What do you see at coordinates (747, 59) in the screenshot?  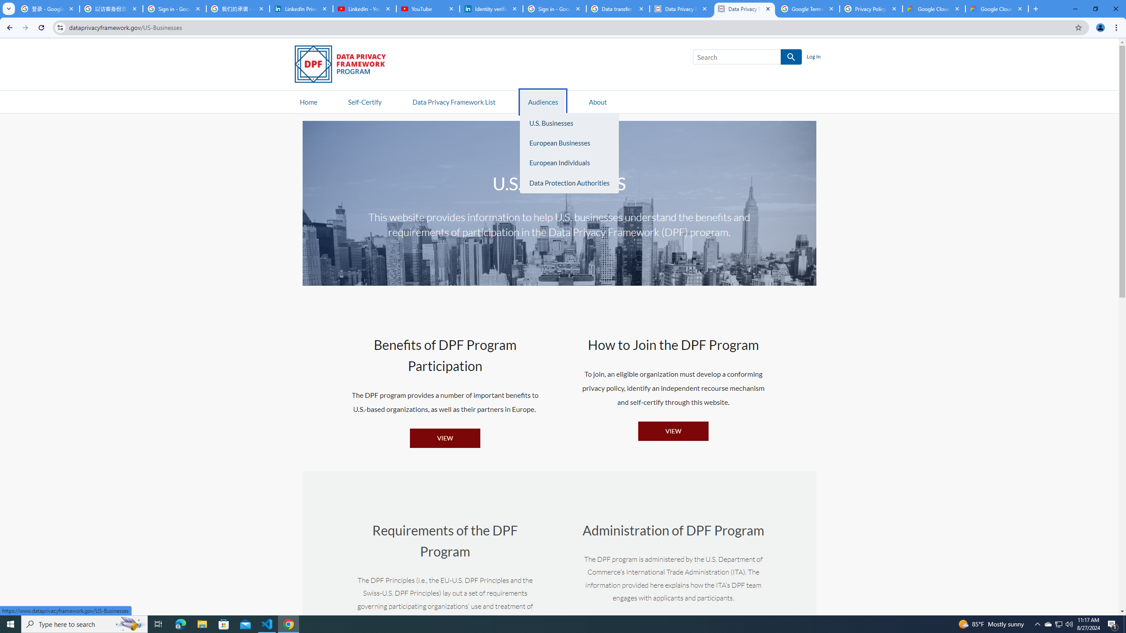 I see `Search SEARCH` at bounding box center [747, 59].